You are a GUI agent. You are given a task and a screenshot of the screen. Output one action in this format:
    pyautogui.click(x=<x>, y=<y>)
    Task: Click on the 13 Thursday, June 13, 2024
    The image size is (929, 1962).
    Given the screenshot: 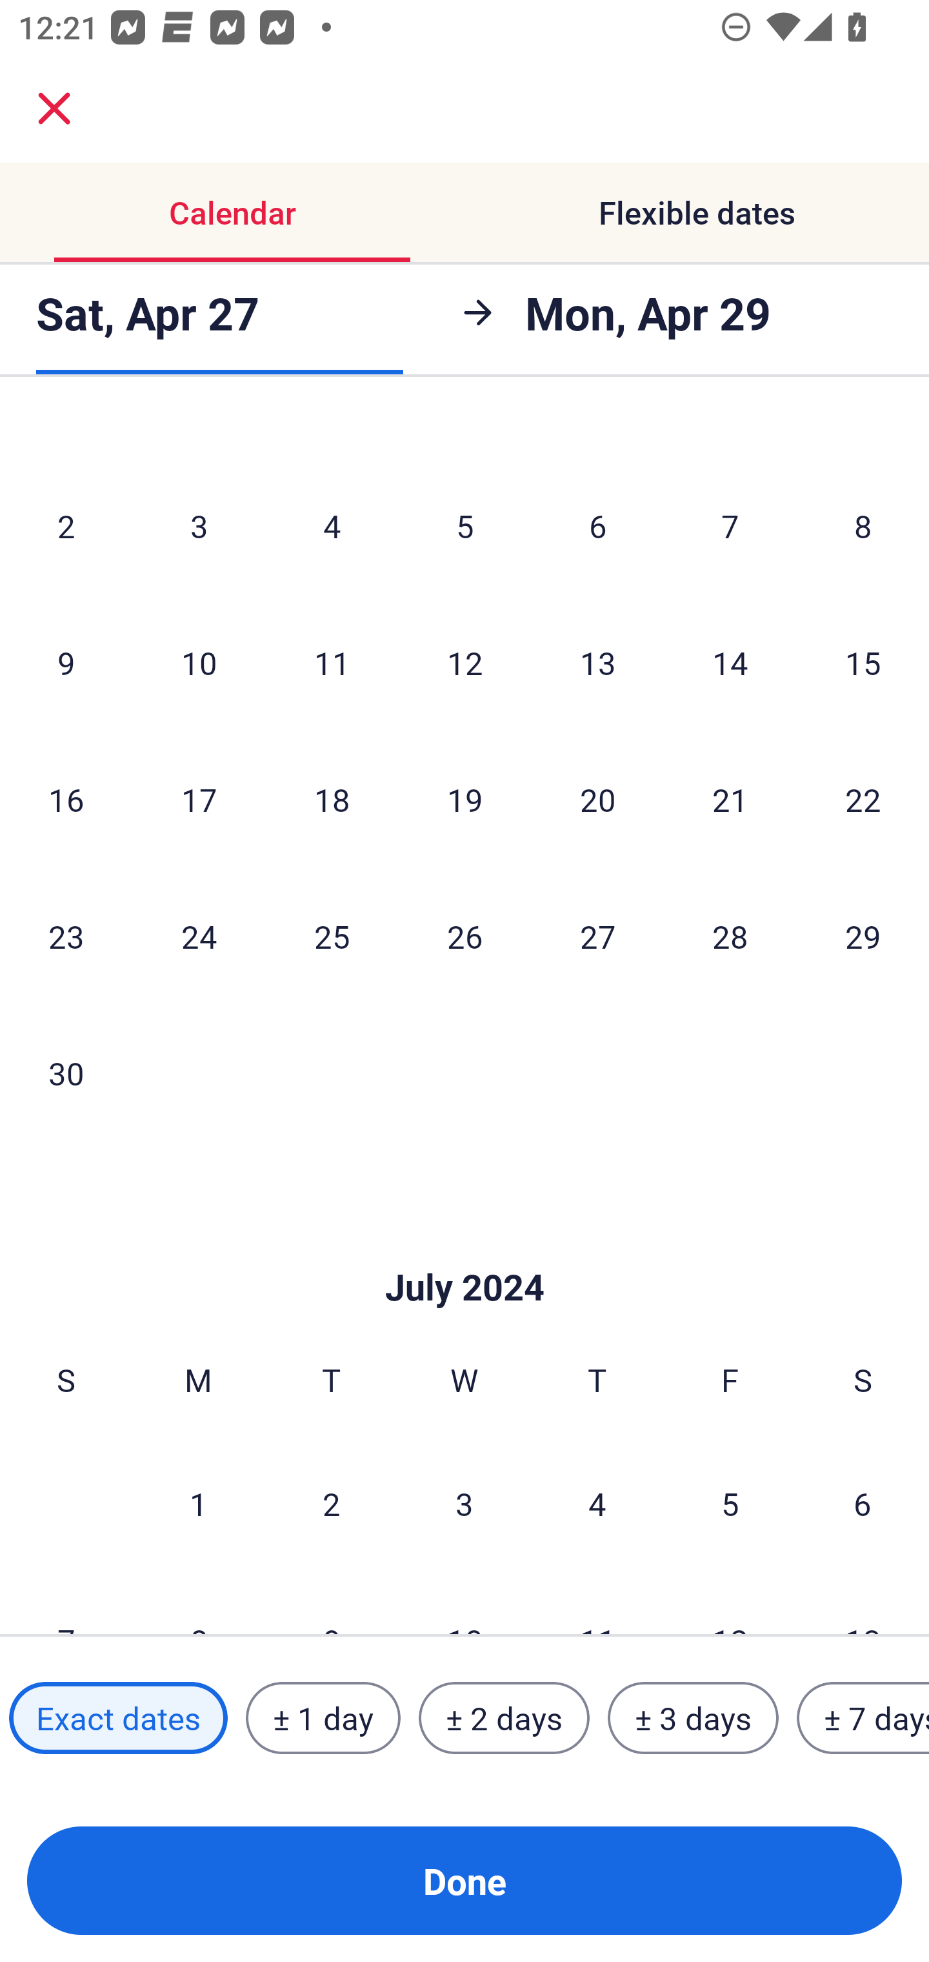 What is the action you would take?
    pyautogui.click(x=597, y=662)
    